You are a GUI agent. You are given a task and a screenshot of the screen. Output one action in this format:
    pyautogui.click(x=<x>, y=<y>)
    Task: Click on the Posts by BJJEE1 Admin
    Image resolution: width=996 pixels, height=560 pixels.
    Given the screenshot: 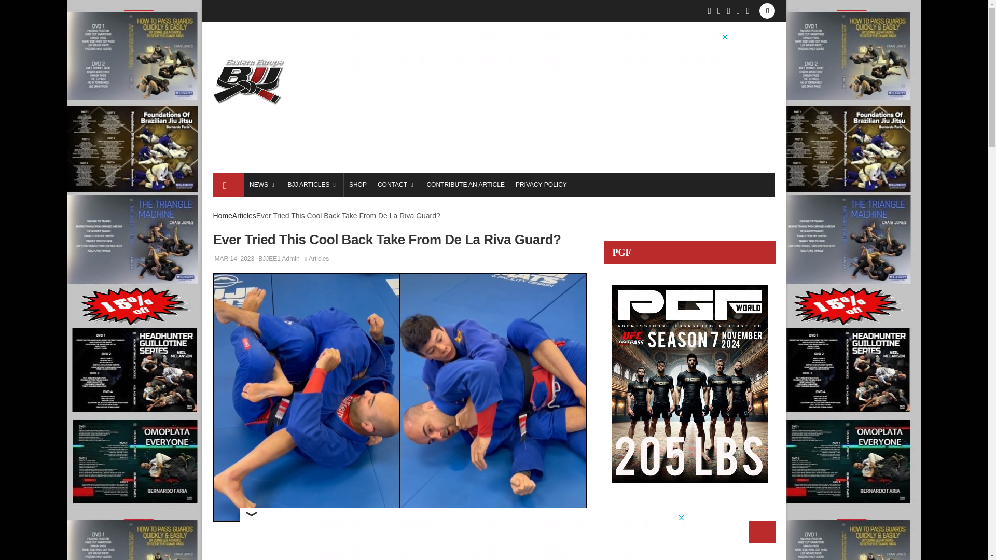 What is the action you would take?
    pyautogui.click(x=279, y=259)
    